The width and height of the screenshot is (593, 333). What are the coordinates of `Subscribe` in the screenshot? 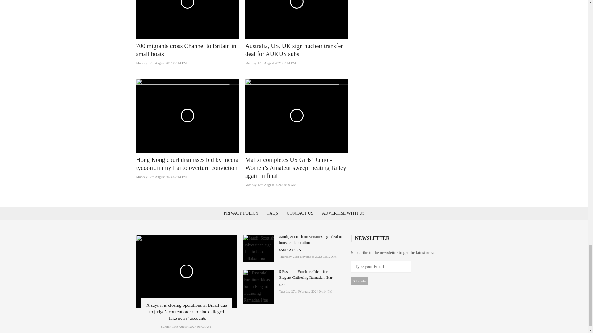 It's located at (359, 281).